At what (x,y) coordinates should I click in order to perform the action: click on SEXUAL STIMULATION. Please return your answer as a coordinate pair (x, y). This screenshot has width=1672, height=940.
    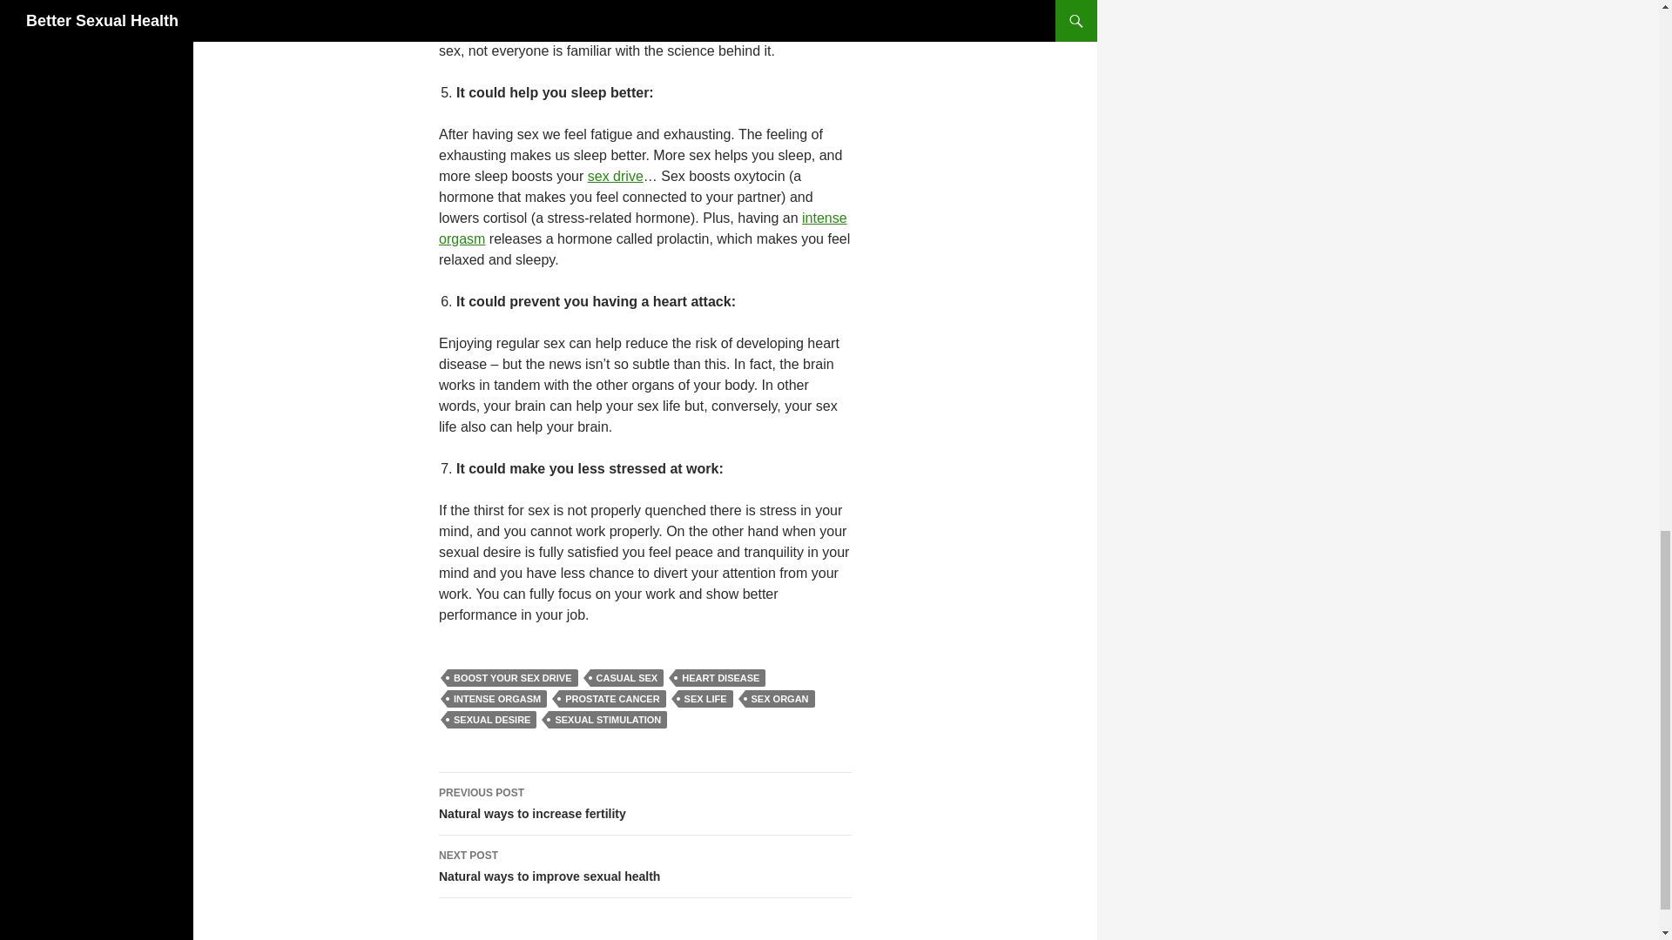
    Looking at the image, I should click on (720, 677).